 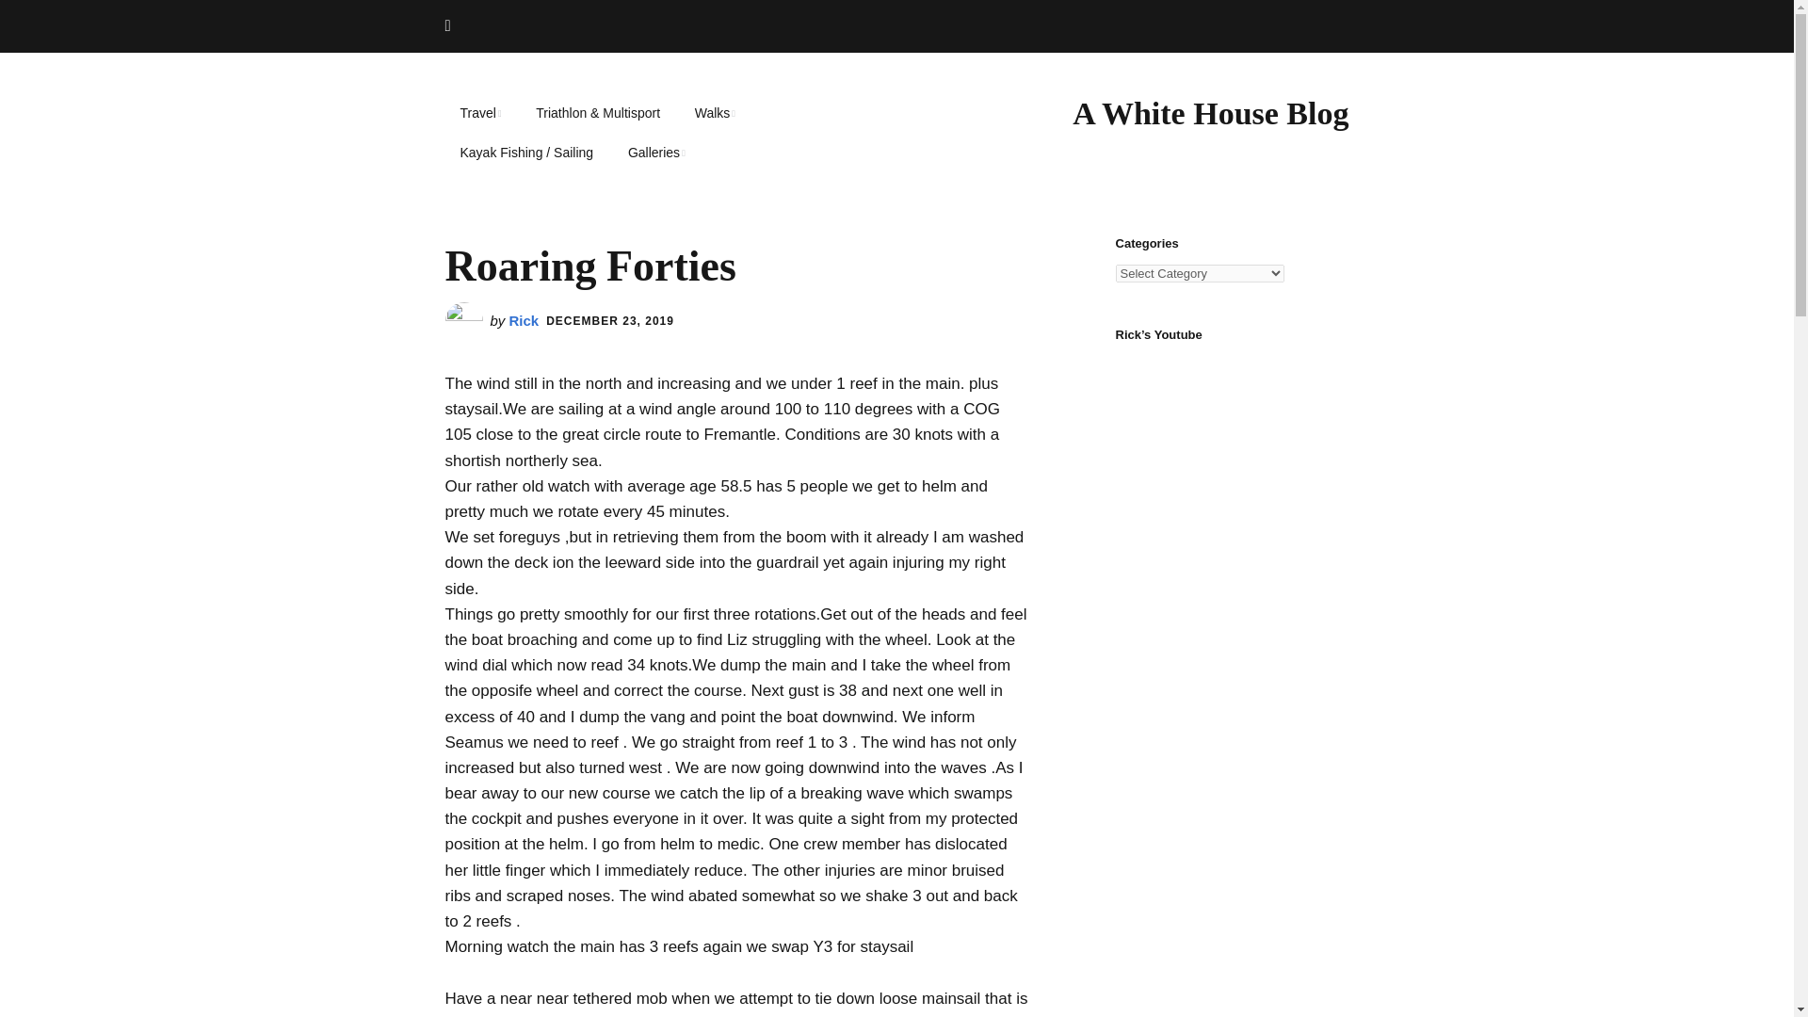 What do you see at coordinates (656, 153) in the screenshot?
I see `Galleries` at bounding box center [656, 153].